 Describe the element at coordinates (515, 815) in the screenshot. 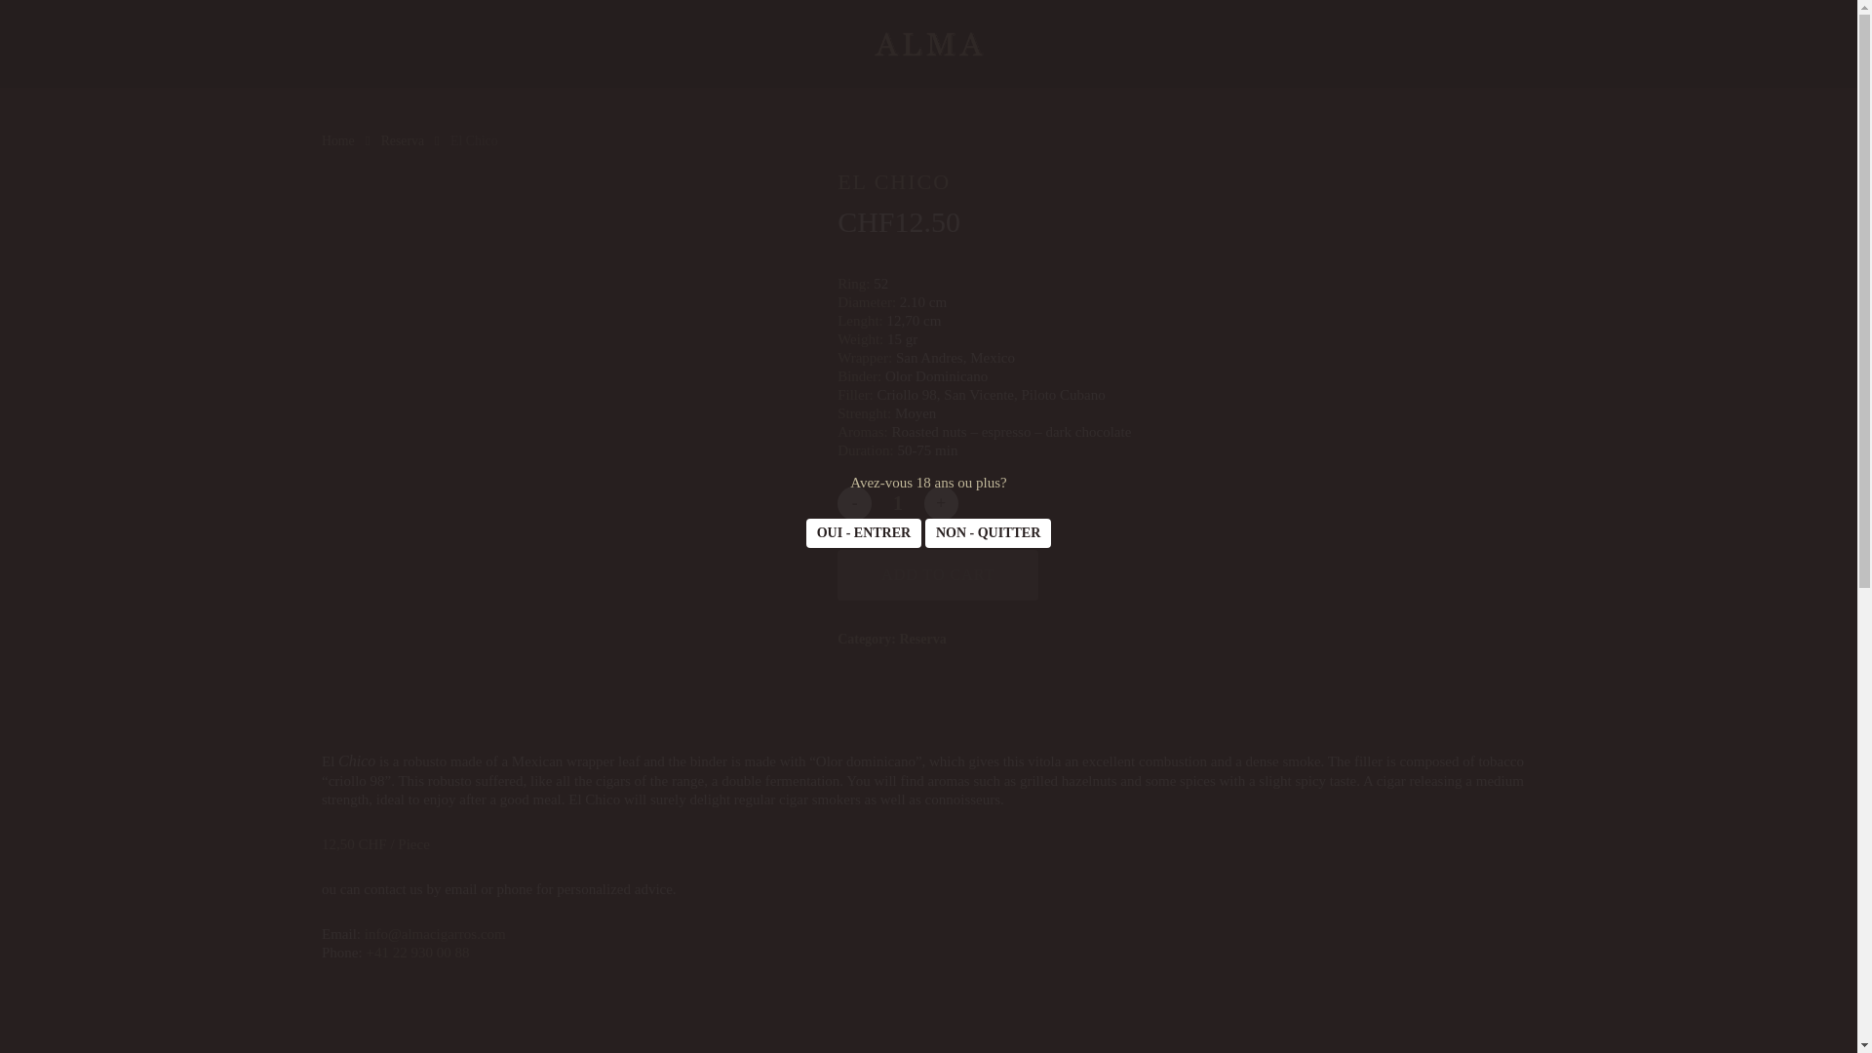

I see `Contact` at that location.